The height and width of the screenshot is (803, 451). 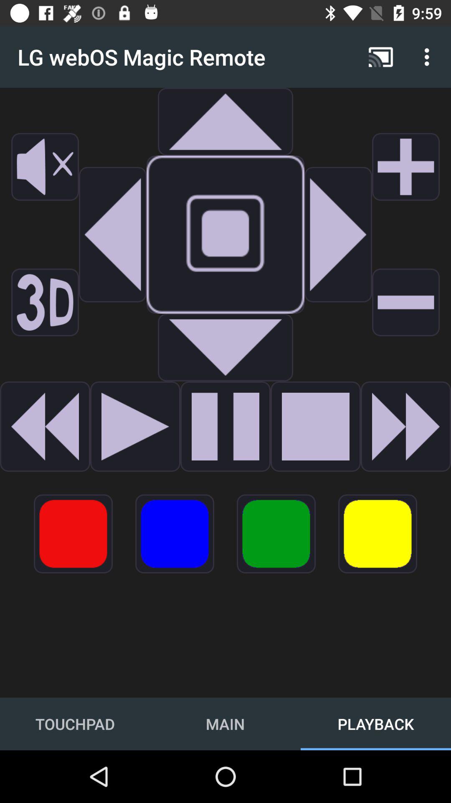 What do you see at coordinates (338, 235) in the screenshot?
I see `go to next` at bounding box center [338, 235].